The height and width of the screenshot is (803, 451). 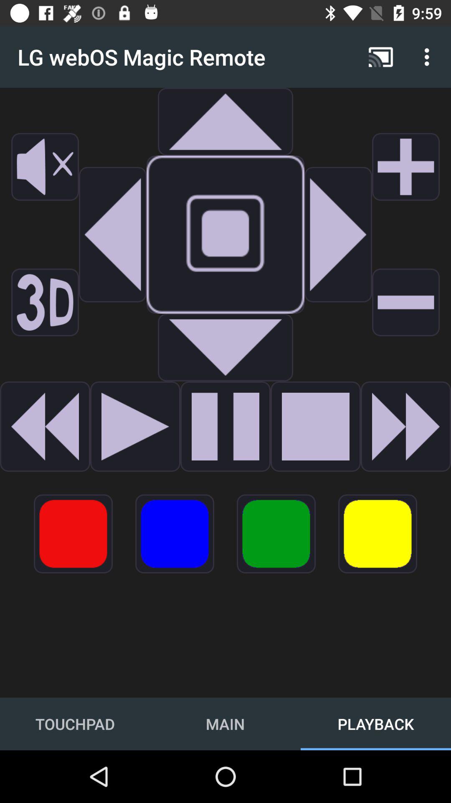 What do you see at coordinates (338, 235) in the screenshot?
I see `go to next` at bounding box center [338, 235].